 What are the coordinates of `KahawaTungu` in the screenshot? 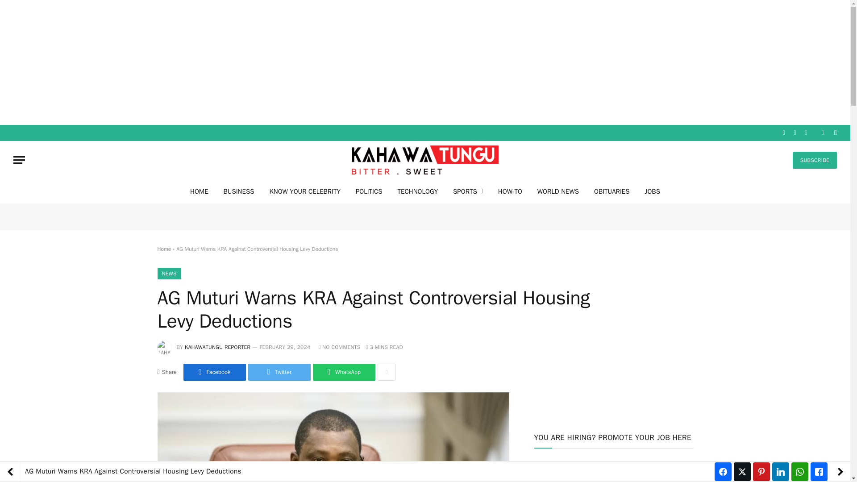 It's located at (425, 160).